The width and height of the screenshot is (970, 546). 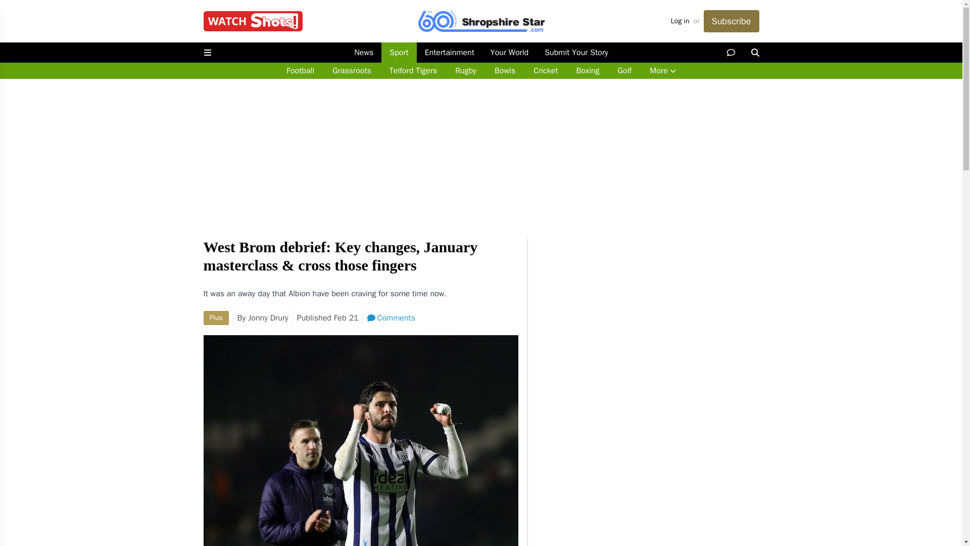 What do you see at coordinates (546, 71) in the screenshot?
I see `Cricket` at bounding box center [546, 71].